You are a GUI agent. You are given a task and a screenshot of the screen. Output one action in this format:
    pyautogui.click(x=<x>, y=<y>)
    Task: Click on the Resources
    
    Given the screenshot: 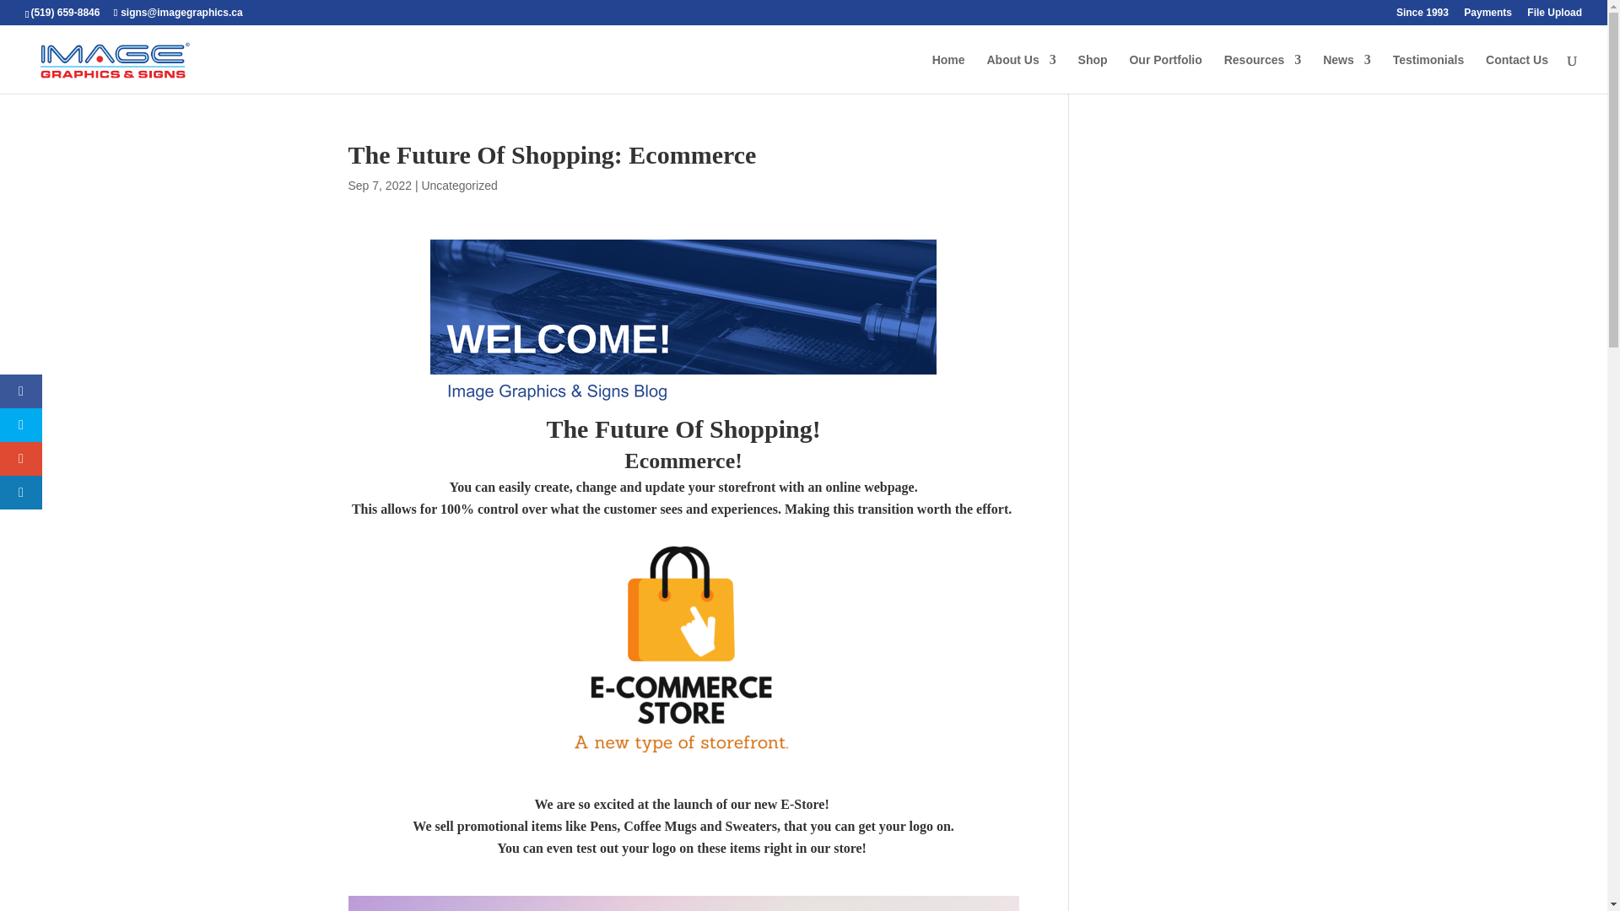 What is the action you would take?
    pyautogui.click(x=1263, y=73)
    